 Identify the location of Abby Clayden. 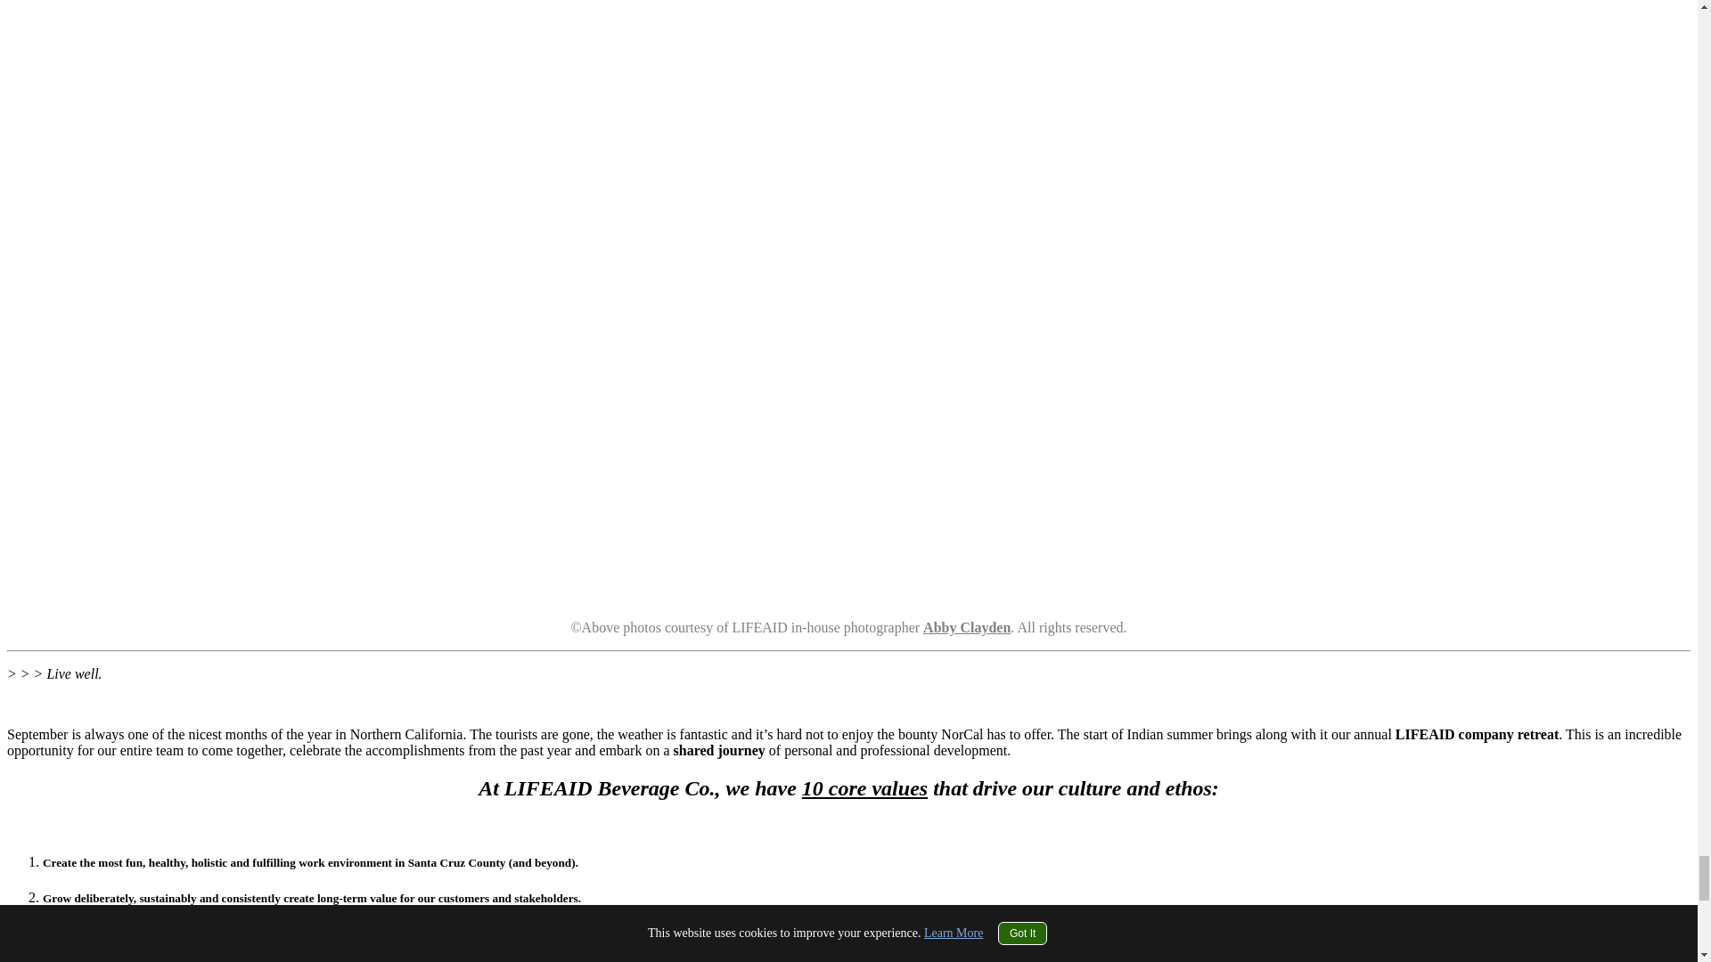
(967, 627).